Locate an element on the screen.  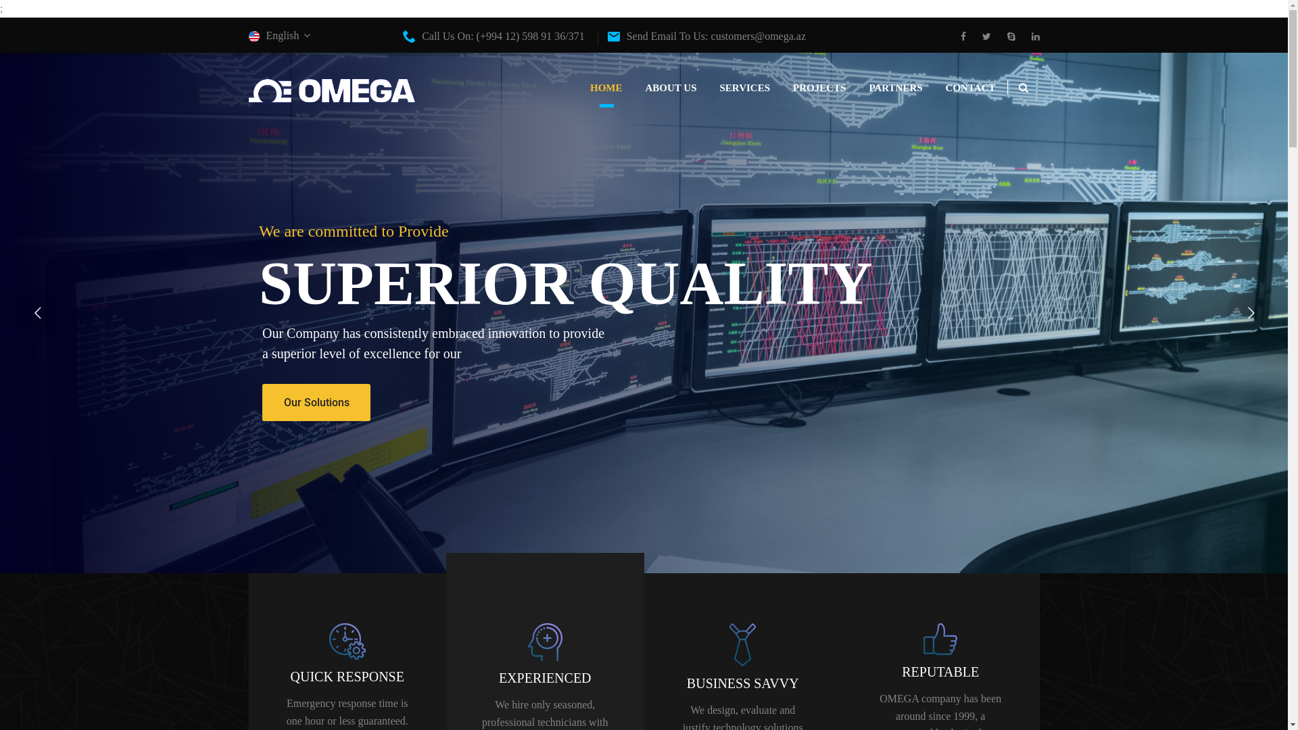
Linkedin is located at coordinates (1032, 37).